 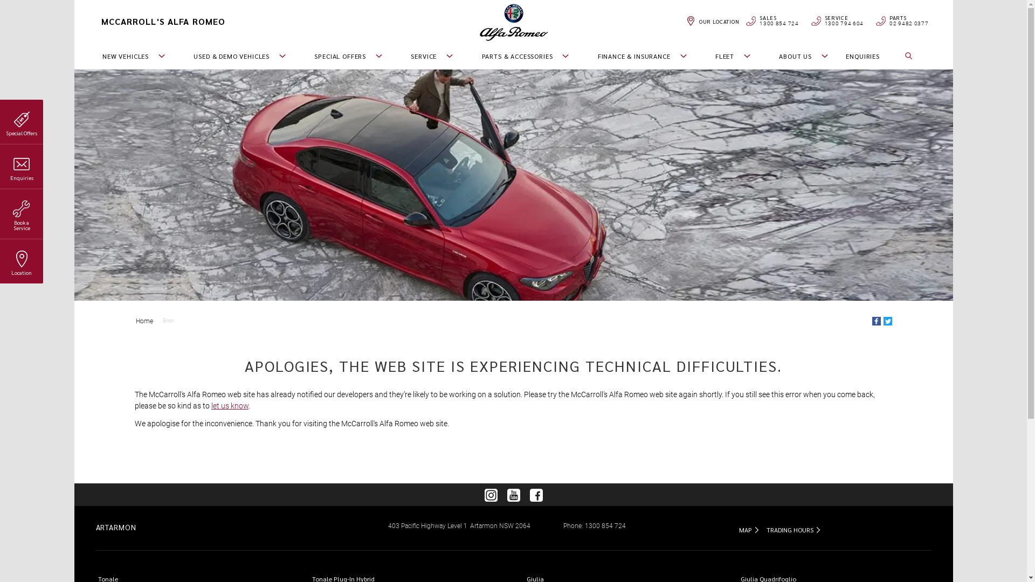 What do you see at coordinates (514, 495) in the screenshot?
I see `Visit our YouTube Channel` at bounding box center [514, 495].